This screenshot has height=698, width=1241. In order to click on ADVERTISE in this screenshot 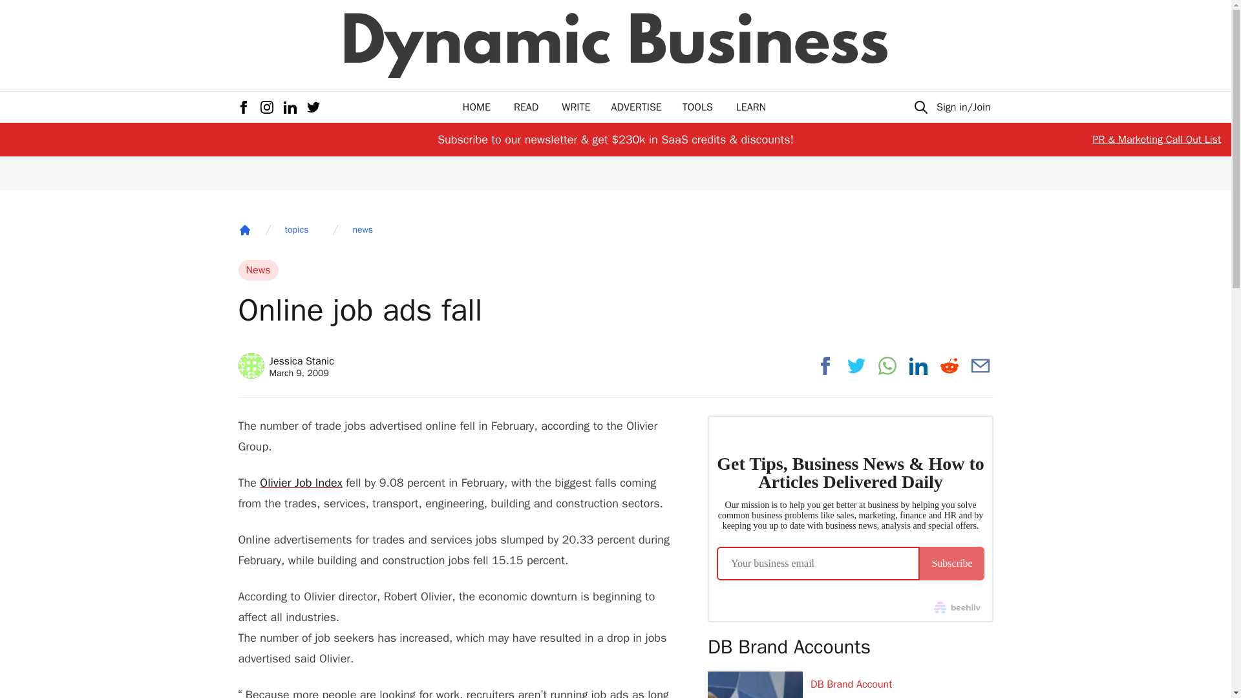, I will do `click(636, 107)`.